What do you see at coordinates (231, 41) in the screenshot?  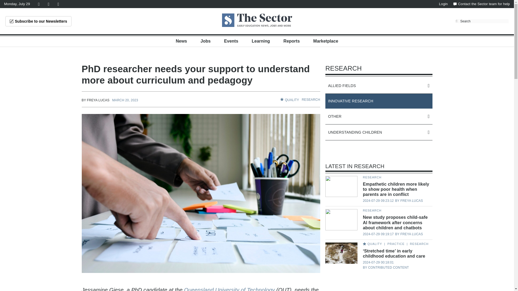 I see `Events` at bounding box center [231, 41].